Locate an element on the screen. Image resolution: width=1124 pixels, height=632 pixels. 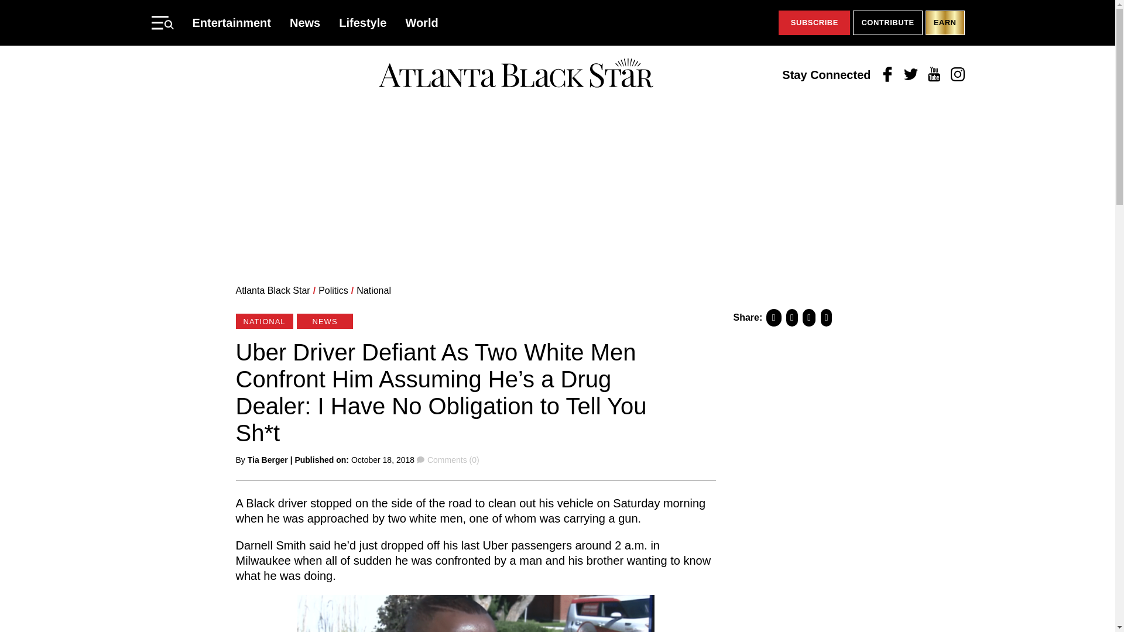
SUBSCRIBE is located at coordinates (814, 23).